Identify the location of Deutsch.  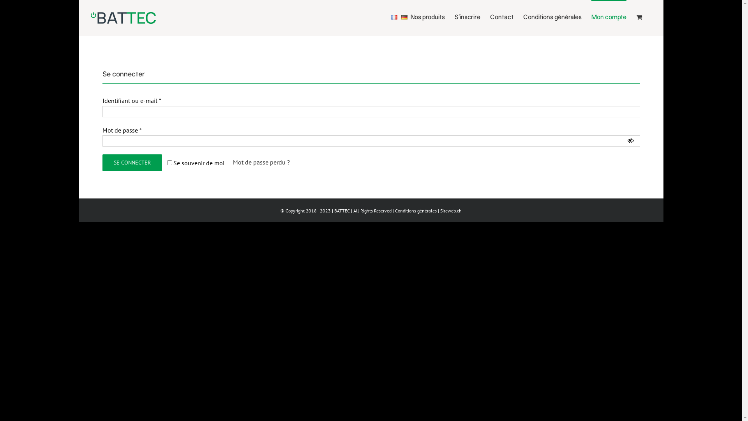
(404, 17).